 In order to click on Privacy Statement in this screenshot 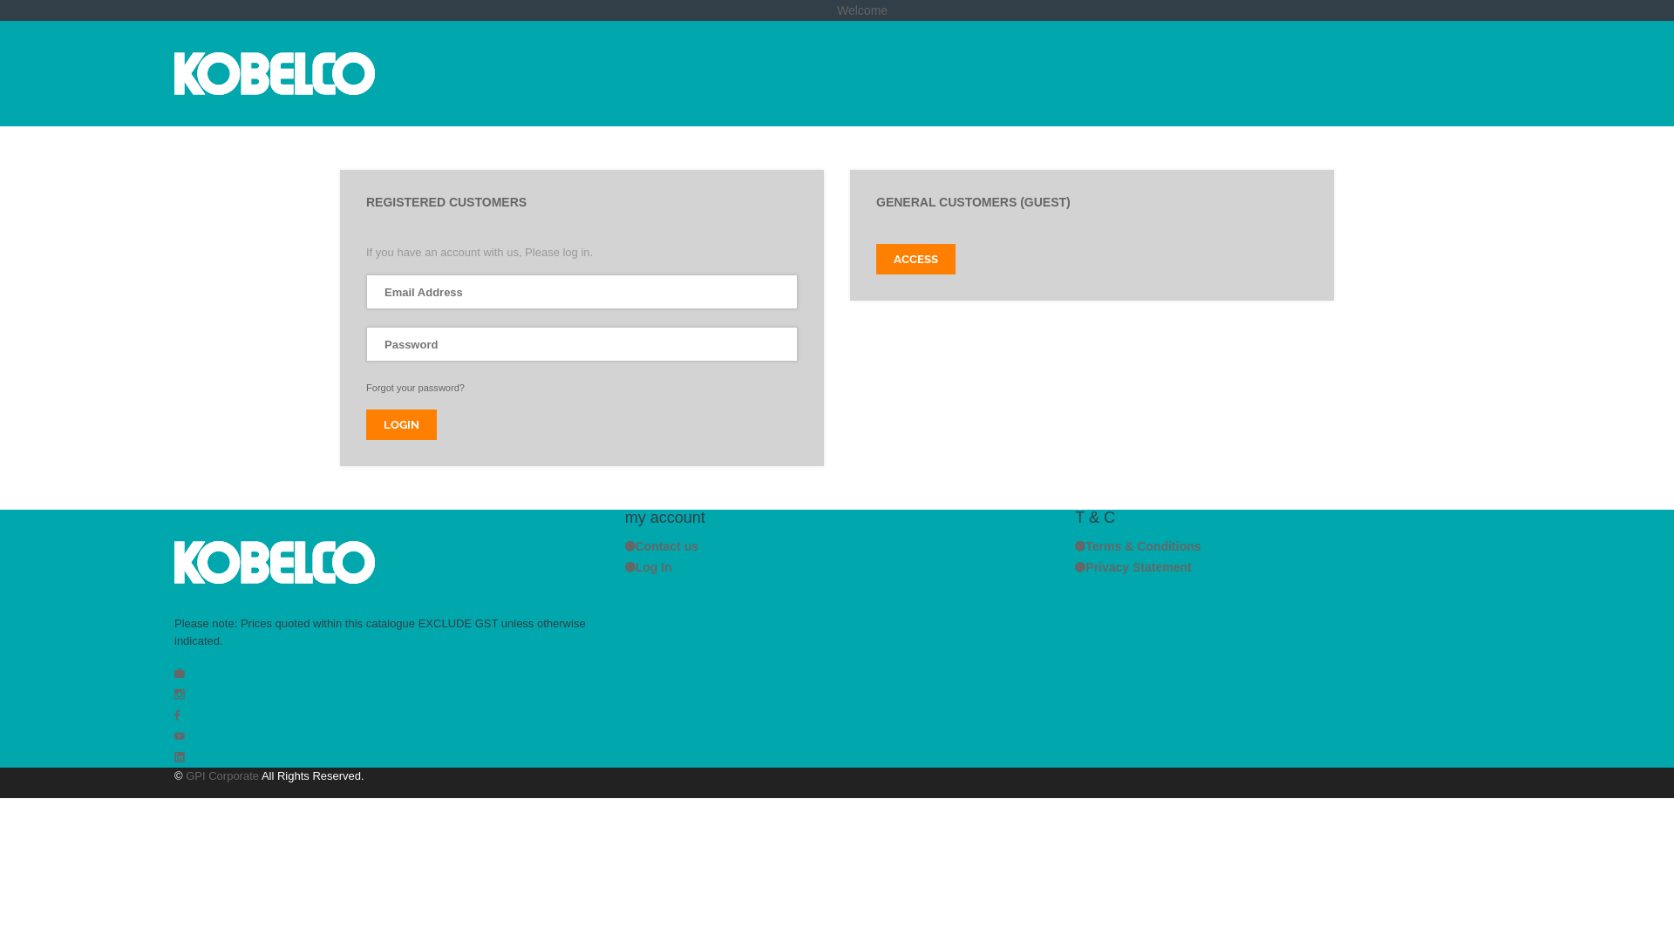, I will do `click(1133, 567)`.